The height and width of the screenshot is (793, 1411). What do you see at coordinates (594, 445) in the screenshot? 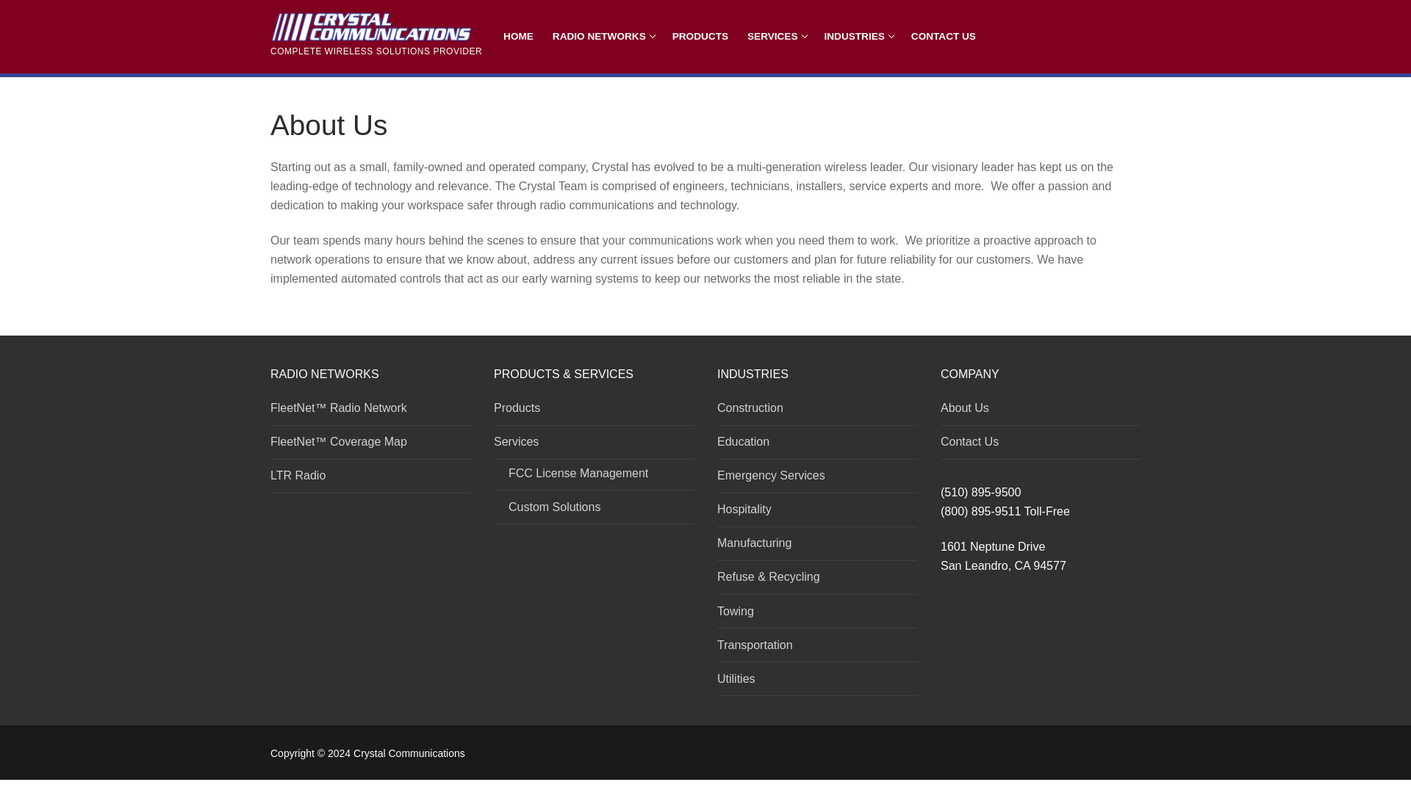
I see `Services ` at bounding box center [594, 445].